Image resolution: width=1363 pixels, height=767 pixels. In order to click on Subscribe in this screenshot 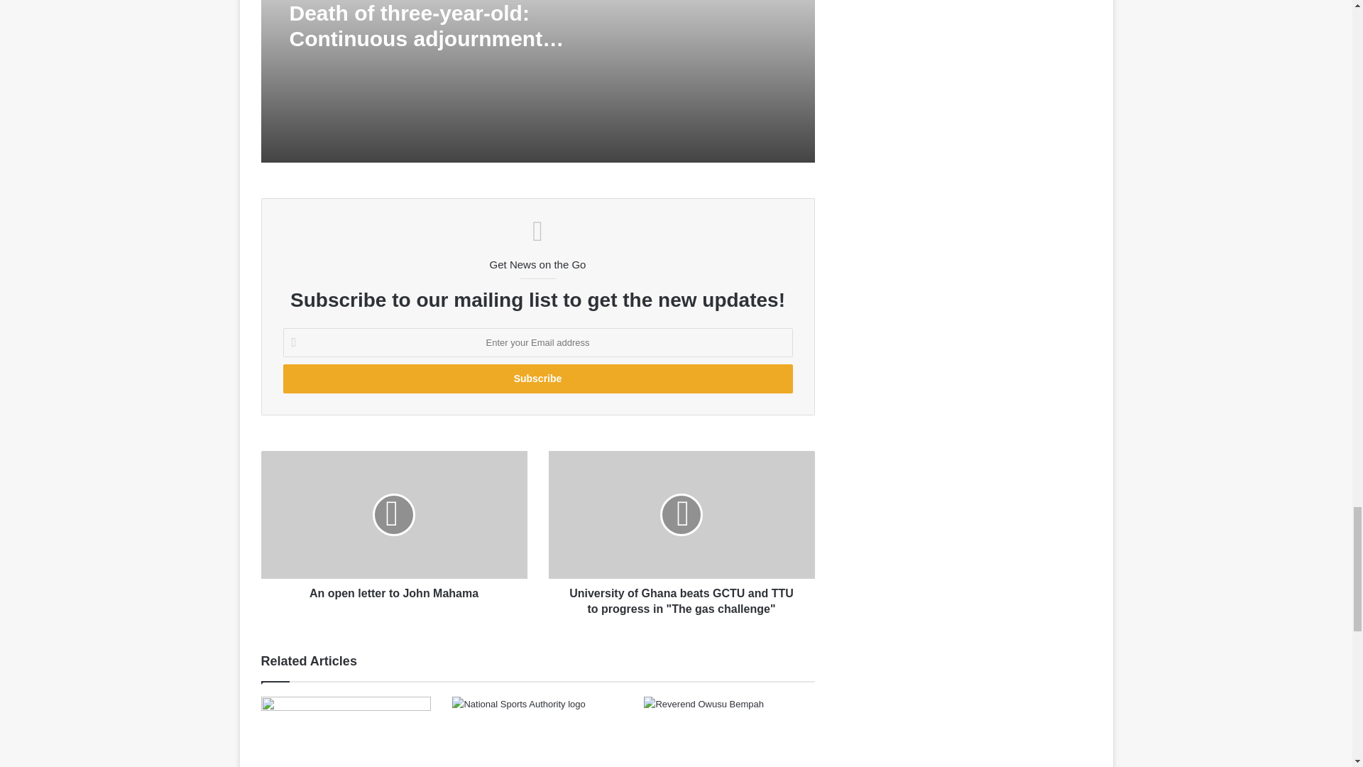, I will do `click(537, 379)`.